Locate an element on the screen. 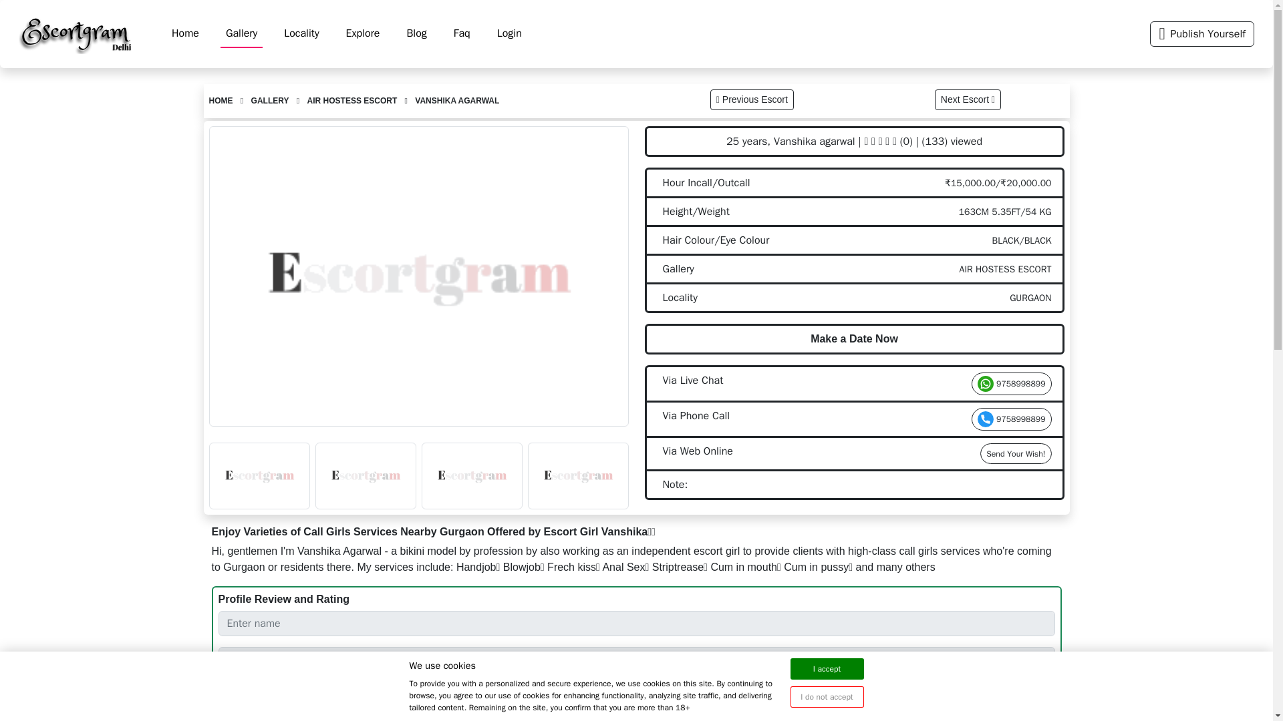 This screenshot has width=1283, height=721. Blog is located at coordinates (416, 33).